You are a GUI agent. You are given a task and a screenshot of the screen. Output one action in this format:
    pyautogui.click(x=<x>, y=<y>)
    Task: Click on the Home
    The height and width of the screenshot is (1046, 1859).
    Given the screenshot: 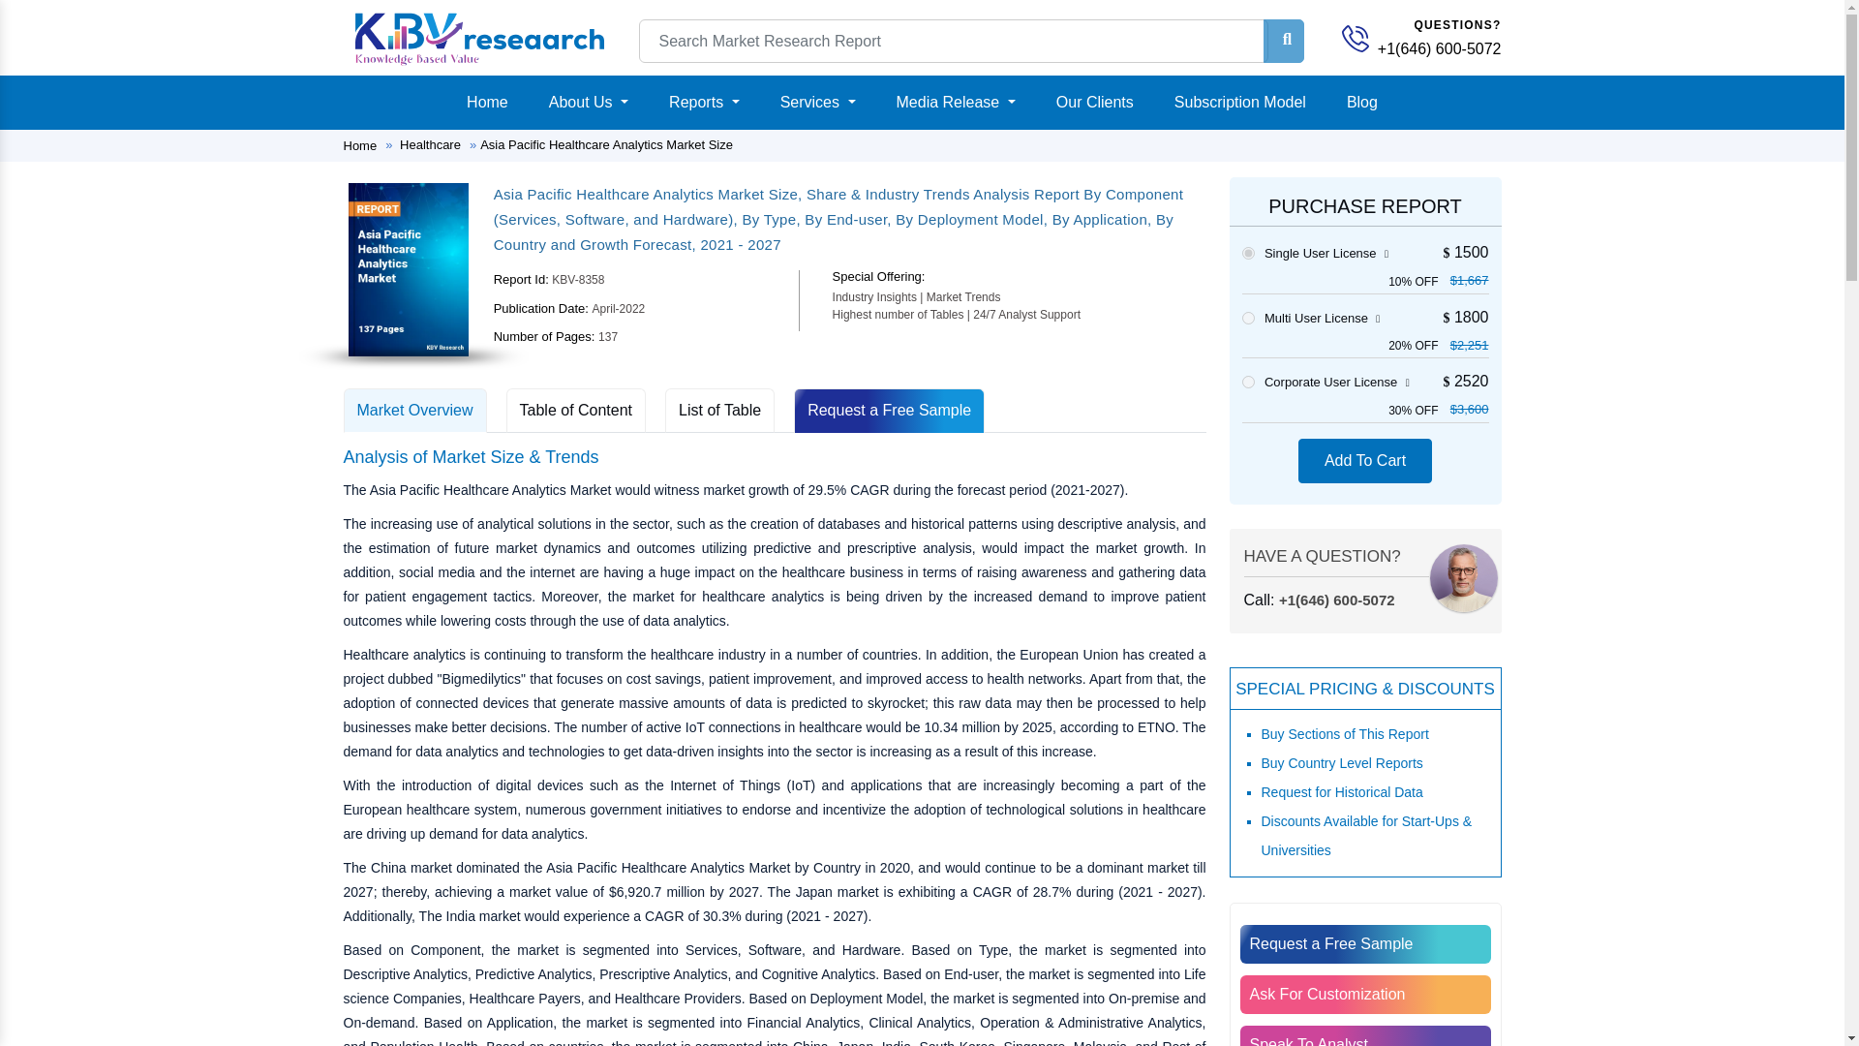 What is the action you would take?
    pyautogui.click(x=488, y=103)
    